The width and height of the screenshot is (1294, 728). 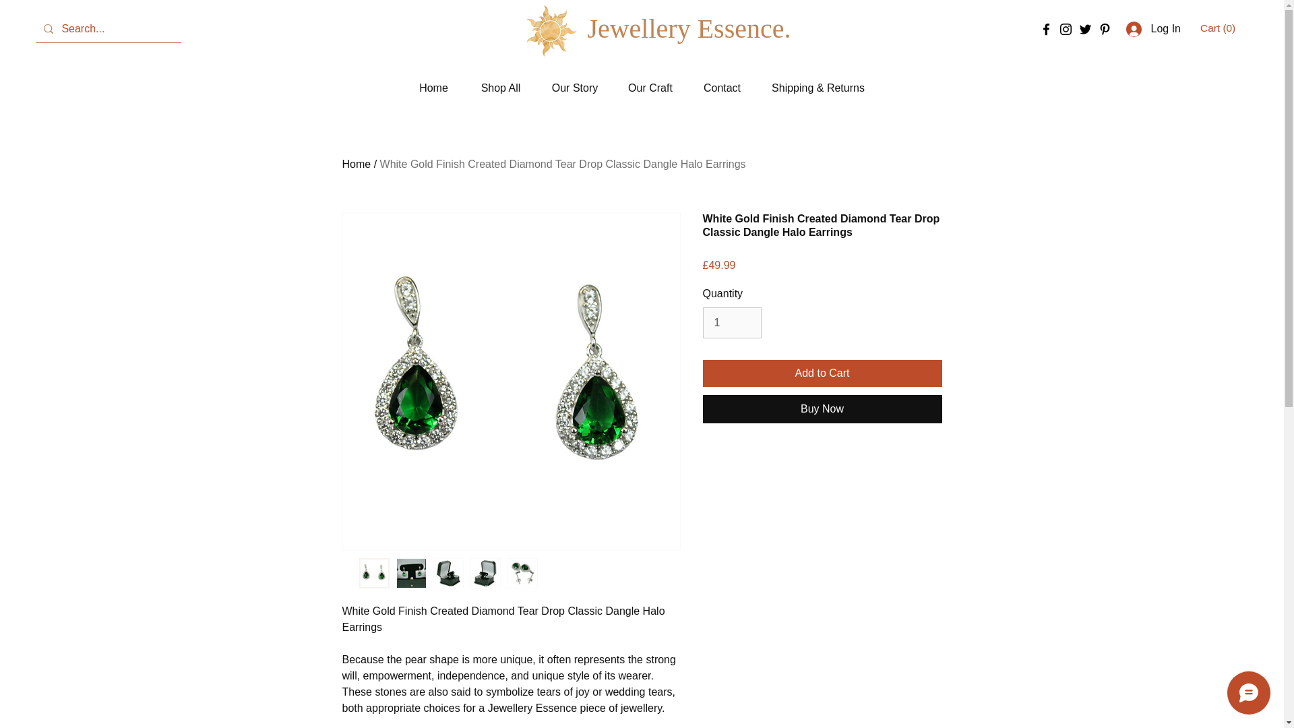 I want to click on Add to Cart, so click(x=822, y=373).